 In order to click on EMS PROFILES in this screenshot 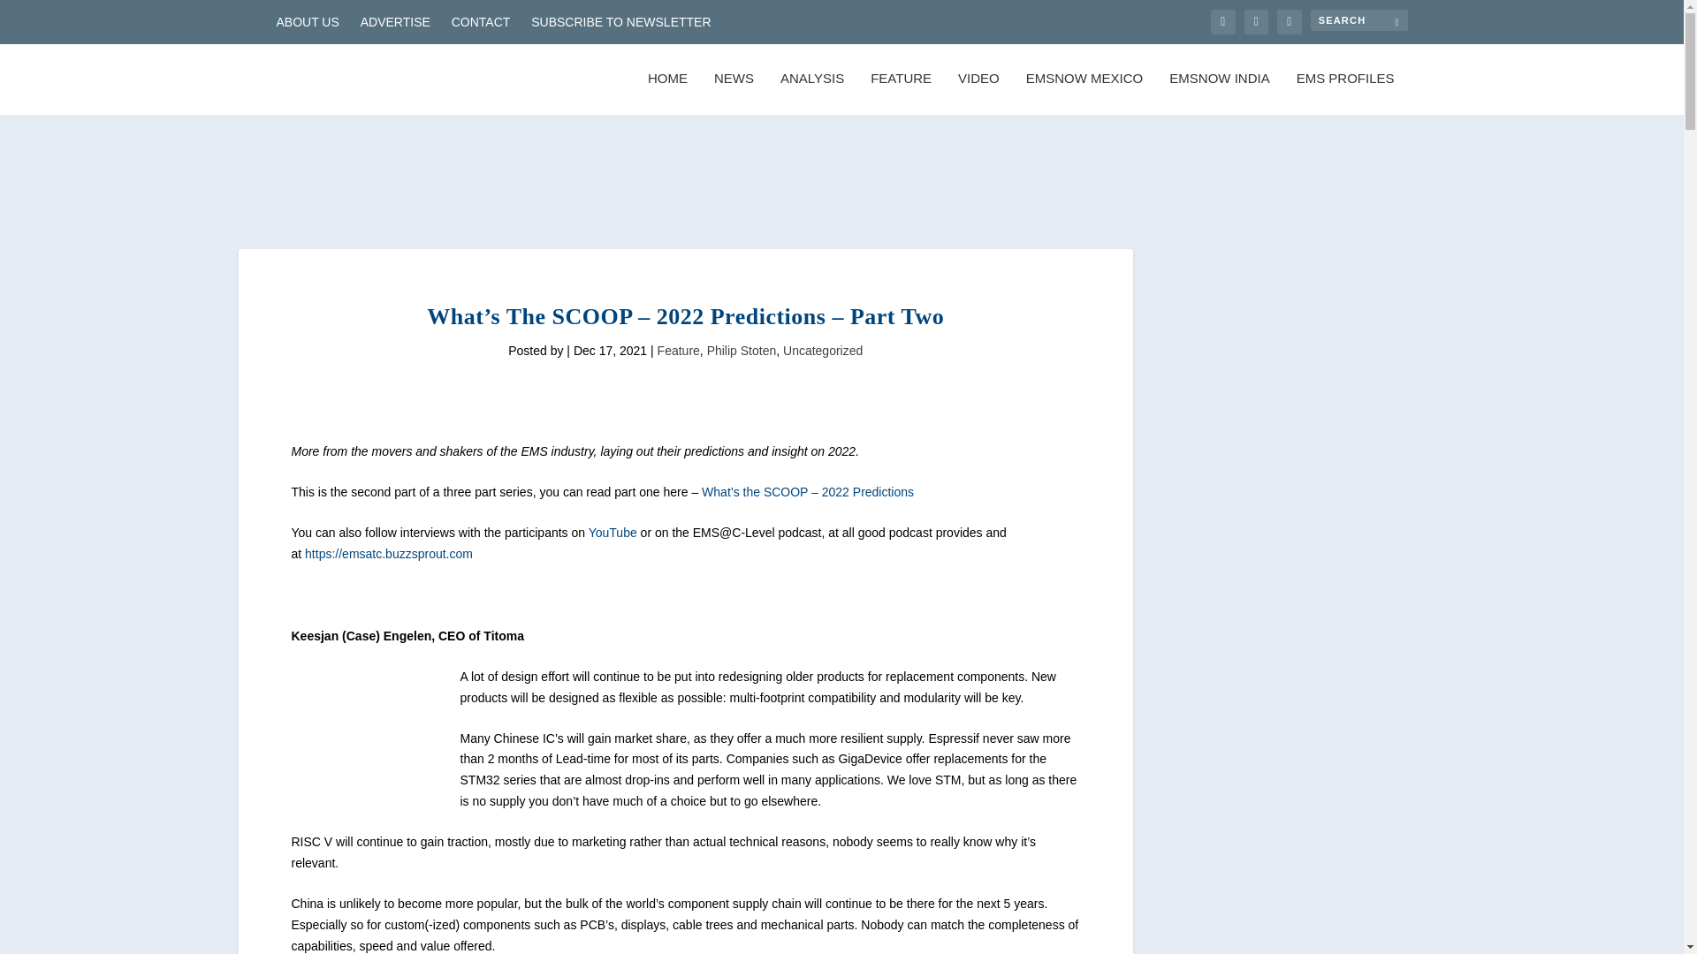, I will do `click(1345, 93)`.